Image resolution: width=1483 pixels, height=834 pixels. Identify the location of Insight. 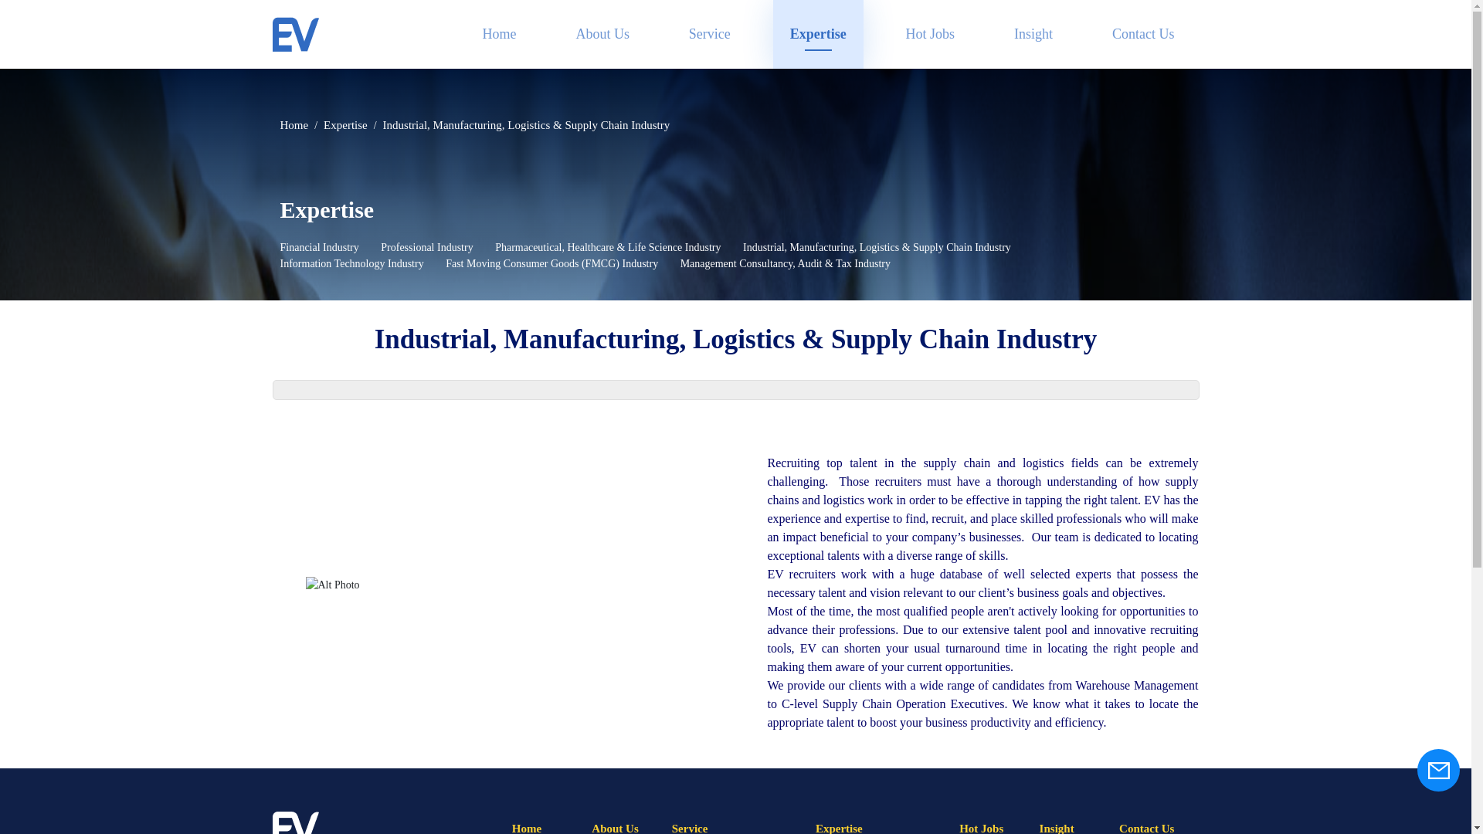
(1033, 34).